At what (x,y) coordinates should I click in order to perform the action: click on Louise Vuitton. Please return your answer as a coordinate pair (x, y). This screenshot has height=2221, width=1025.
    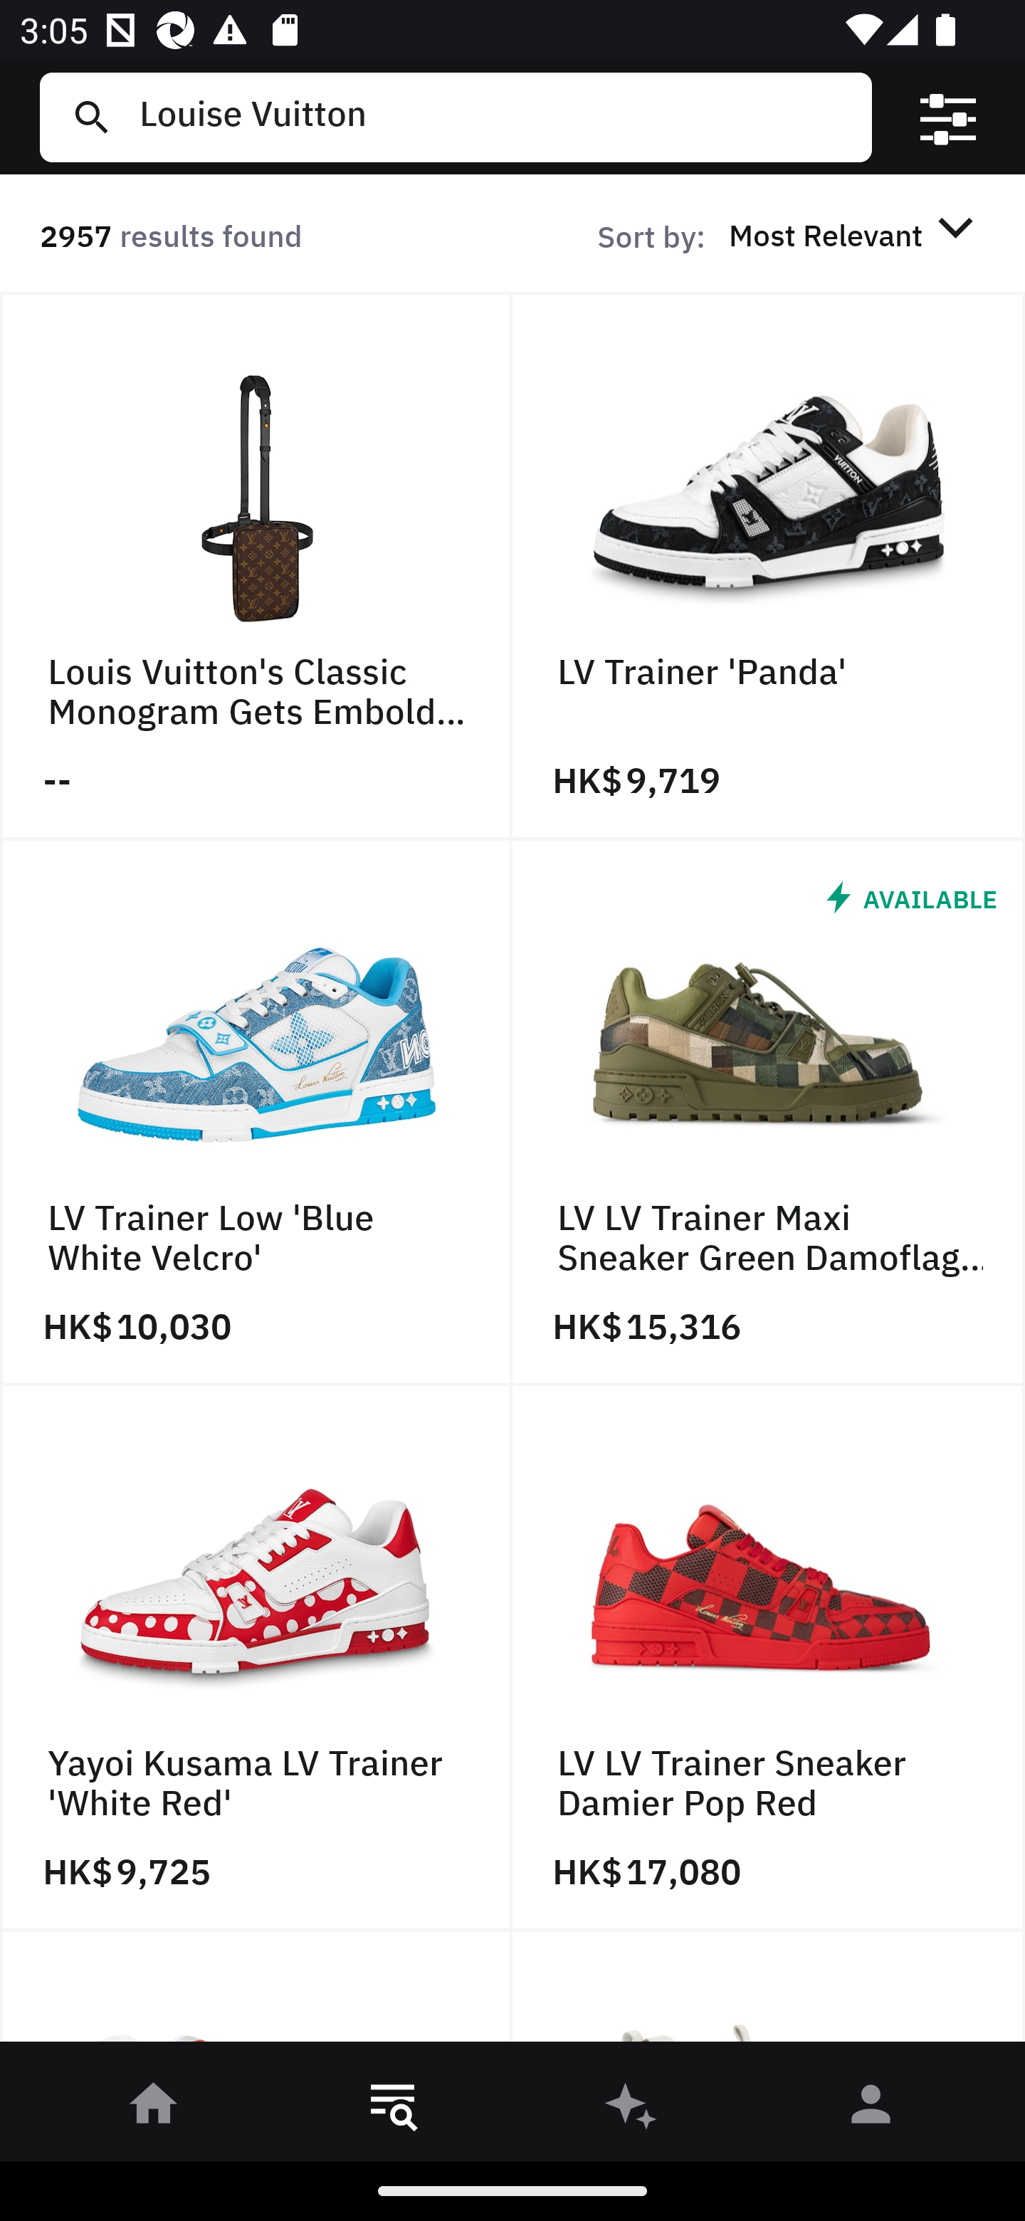
    Looking at the image, I should click on (495, 117).